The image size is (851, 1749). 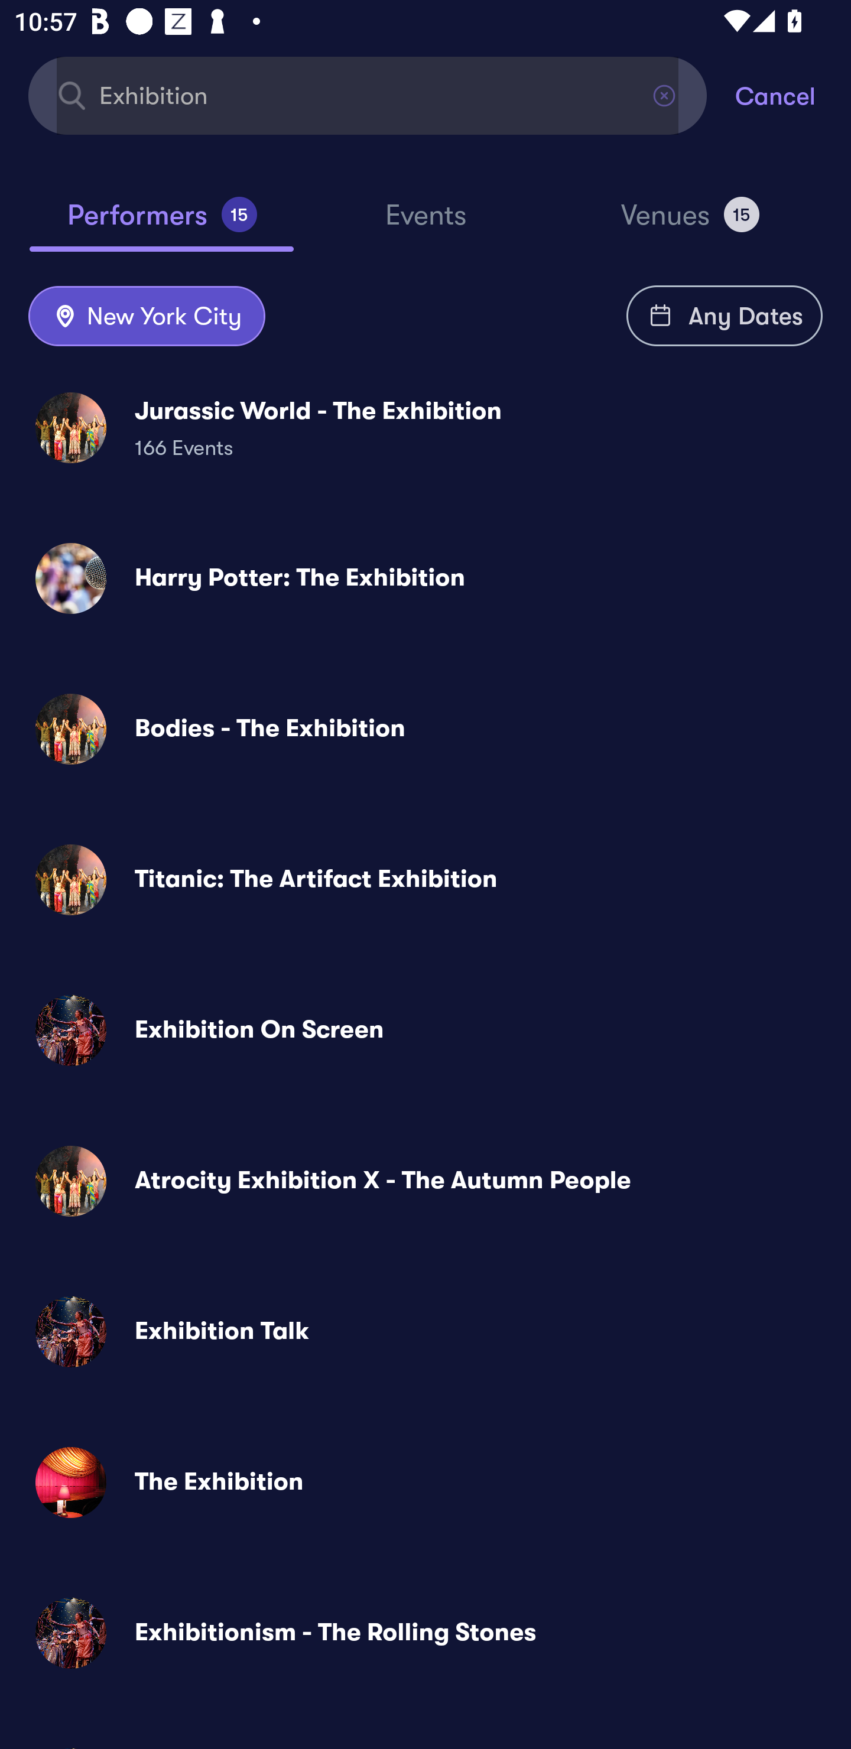 I want to click on Venues 15, so click(x=690, y=223).